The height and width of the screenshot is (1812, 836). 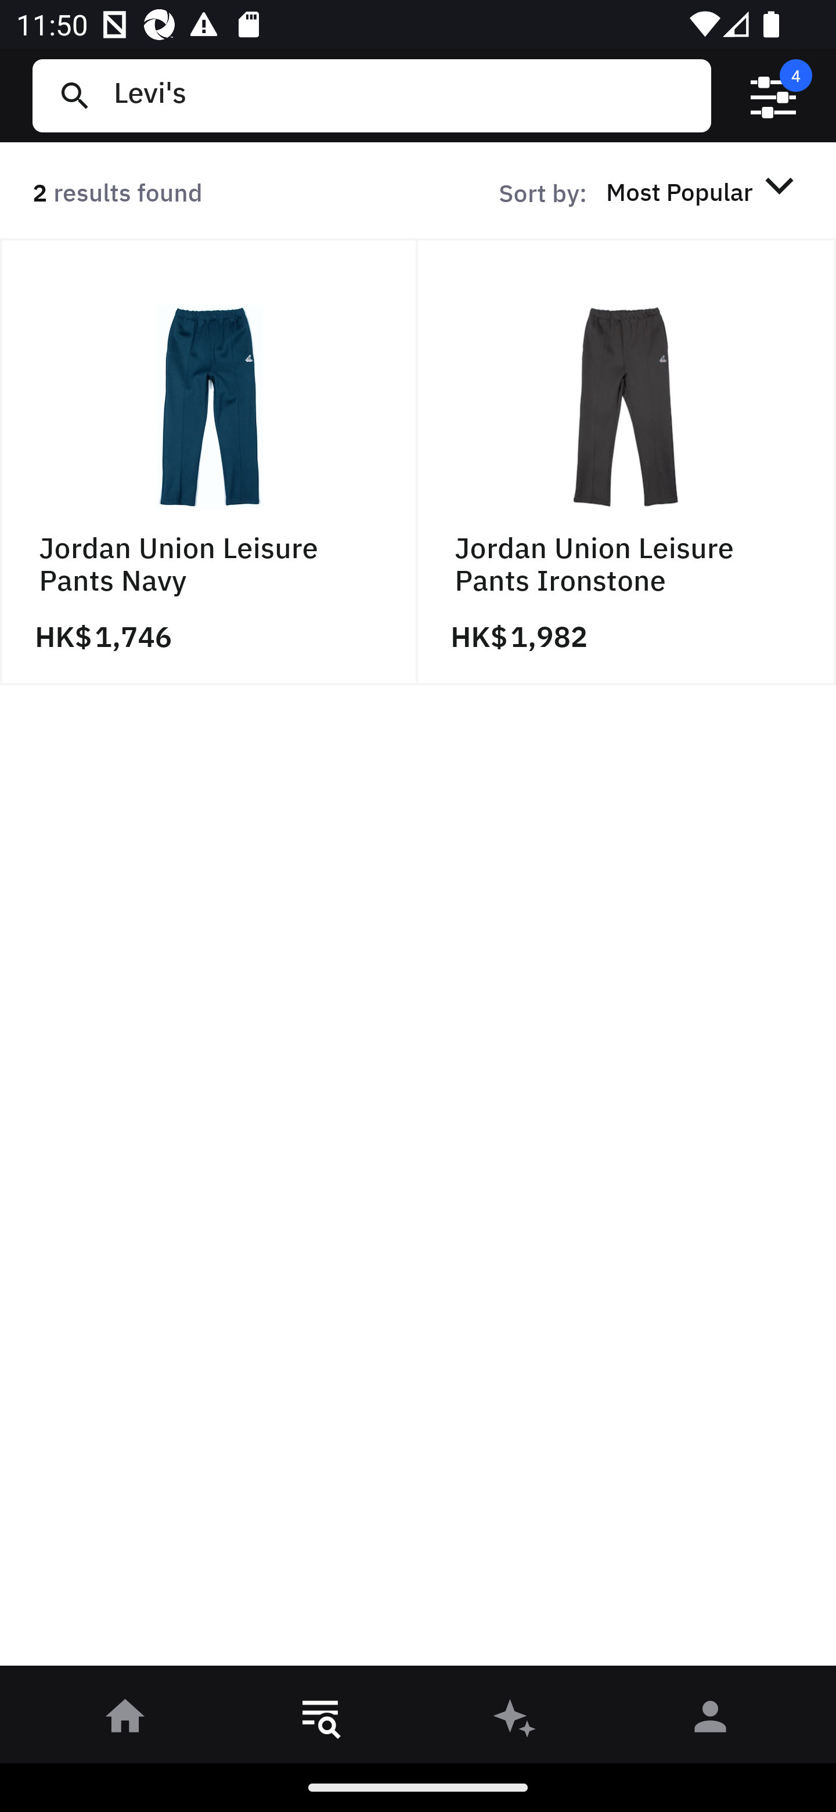 What do you see at coordinates (773, 96) in the screenshot?
I see `` at bounding box center [773, 96].